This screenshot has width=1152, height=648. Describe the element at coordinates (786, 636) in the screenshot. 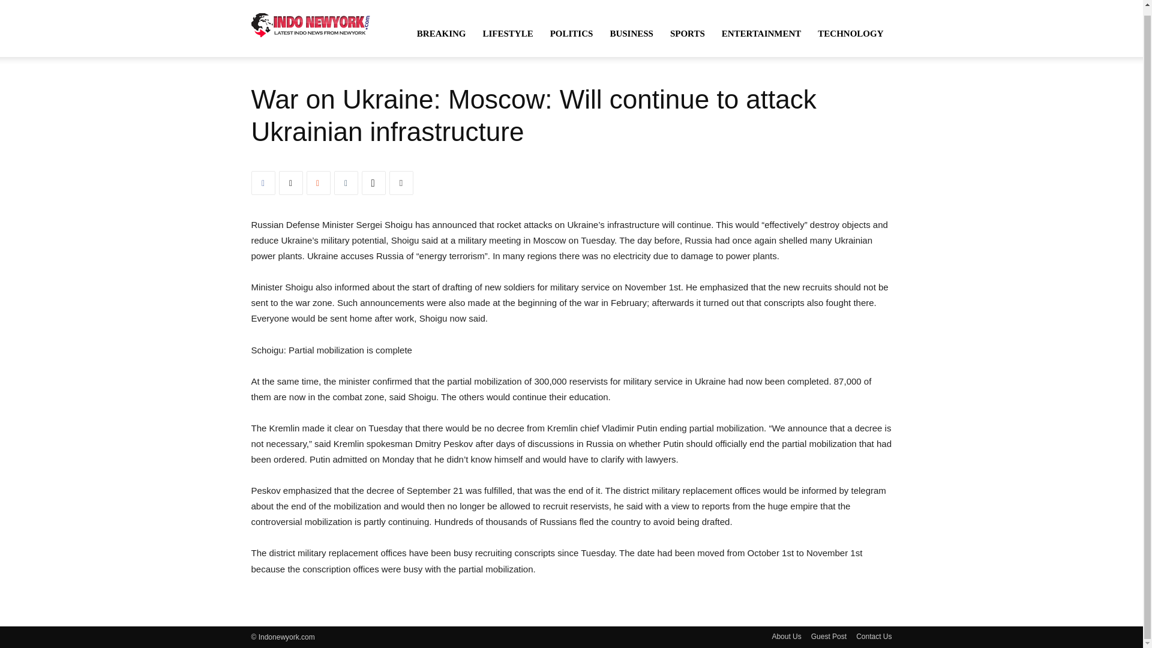

I see `About Us` at that location.